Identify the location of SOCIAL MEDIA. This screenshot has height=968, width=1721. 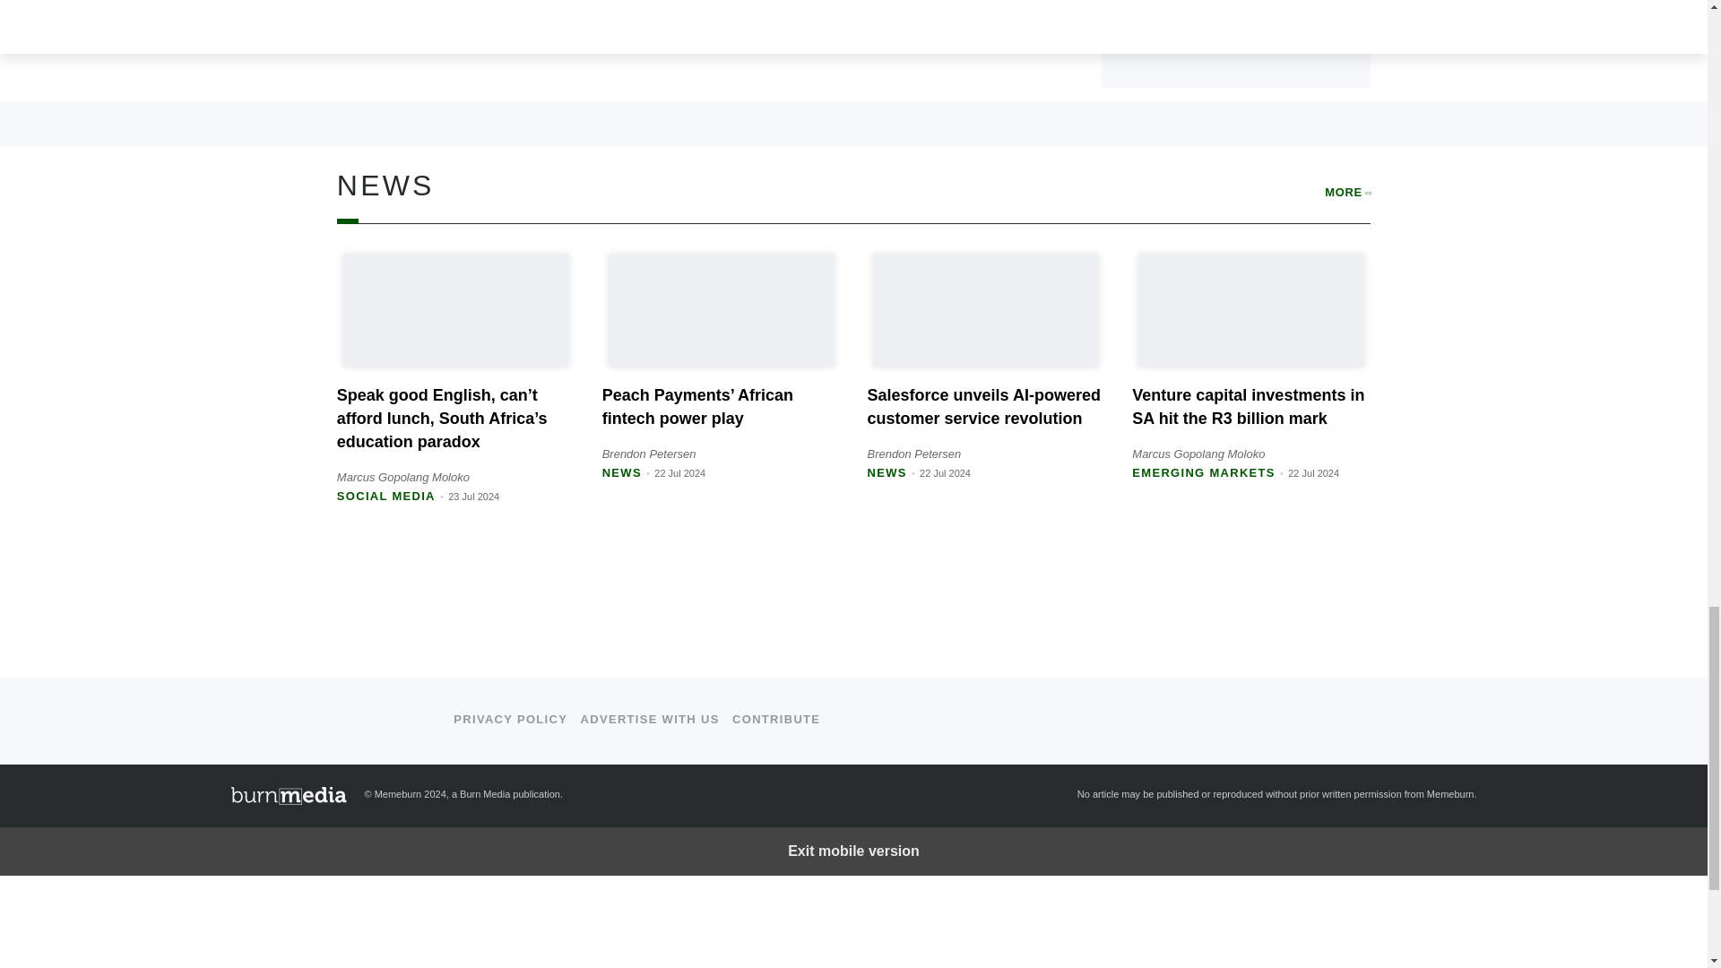
(385, 496).